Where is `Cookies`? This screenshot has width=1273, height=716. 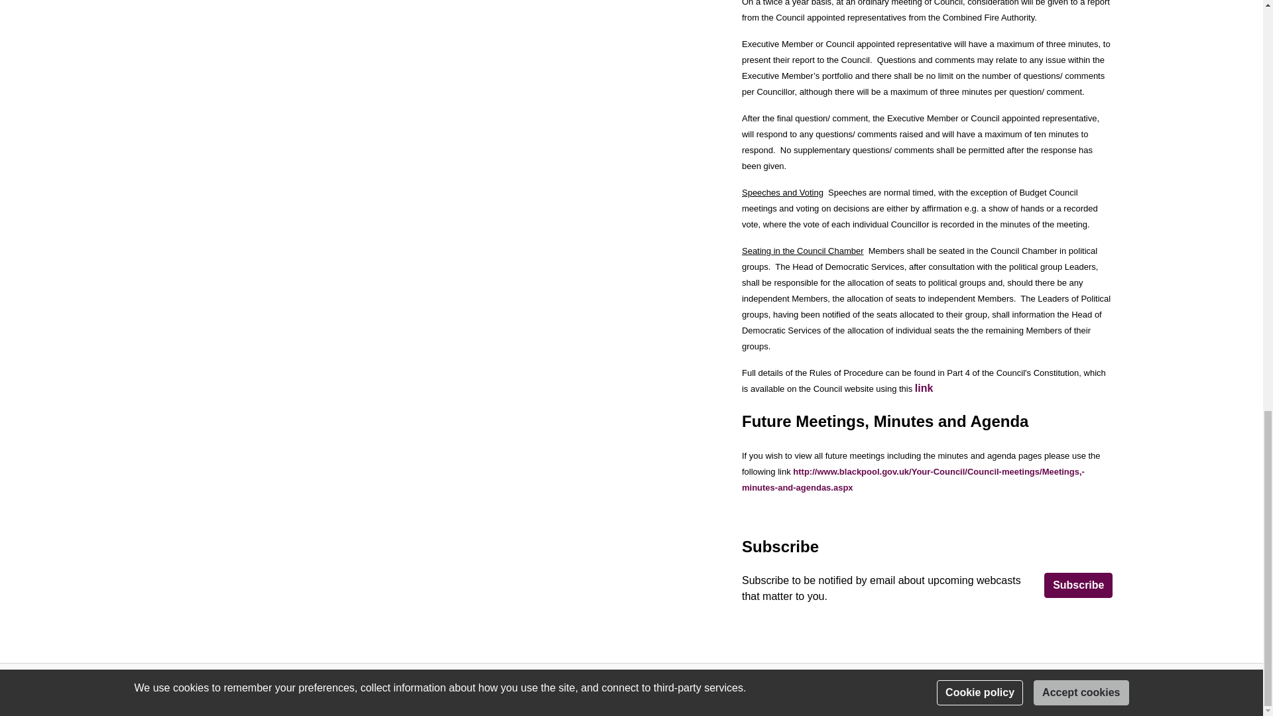
Cookies is located at coordinates (257, 689).